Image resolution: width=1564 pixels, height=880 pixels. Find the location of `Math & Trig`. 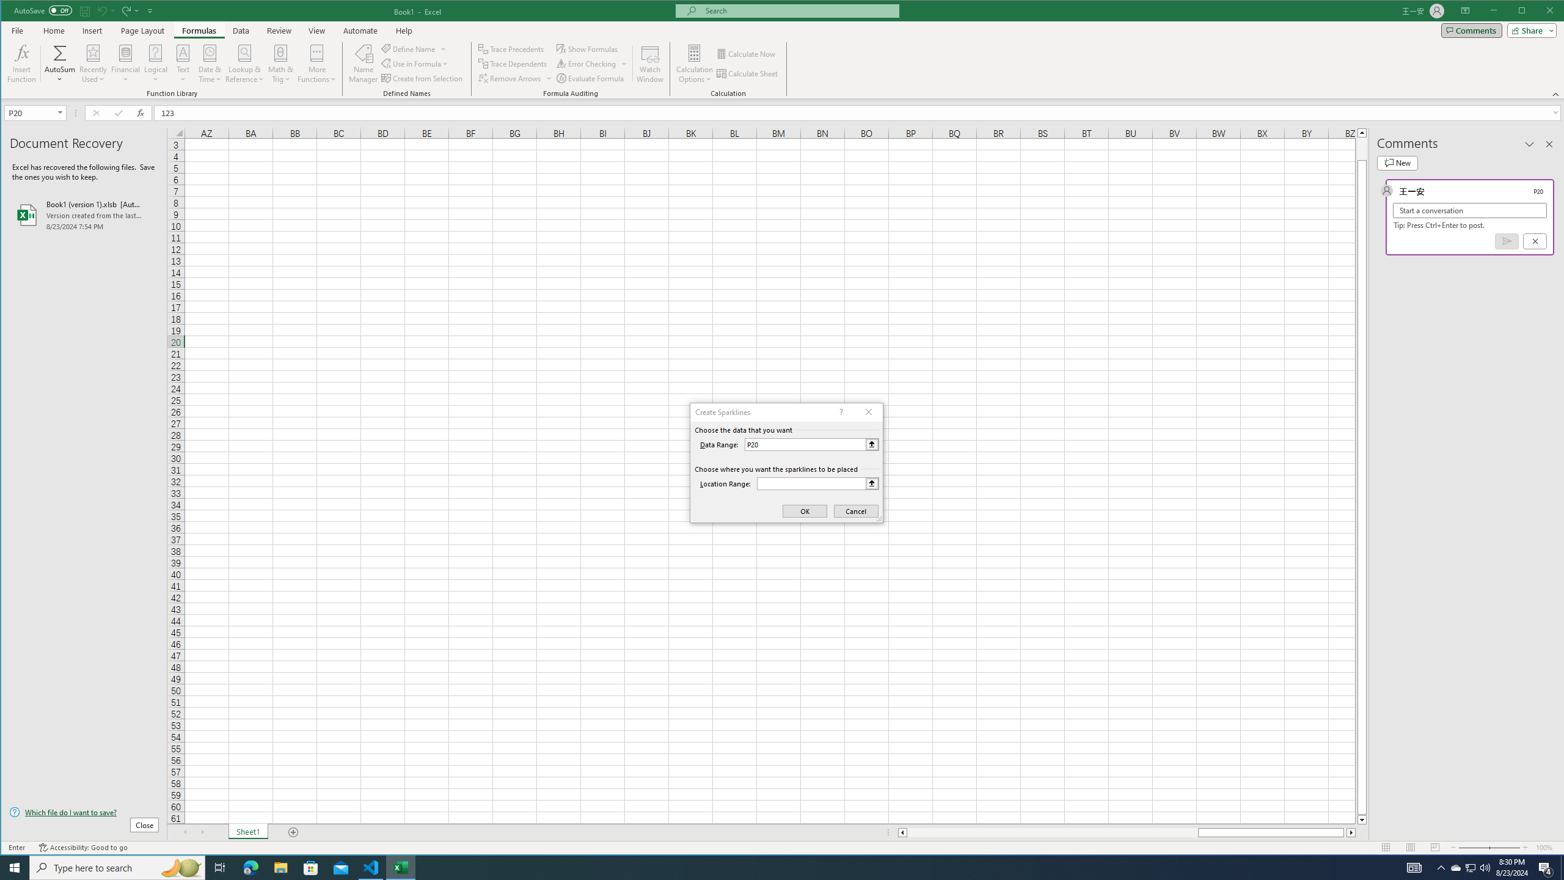

Math & Trig is located at coordinates (281, 64).